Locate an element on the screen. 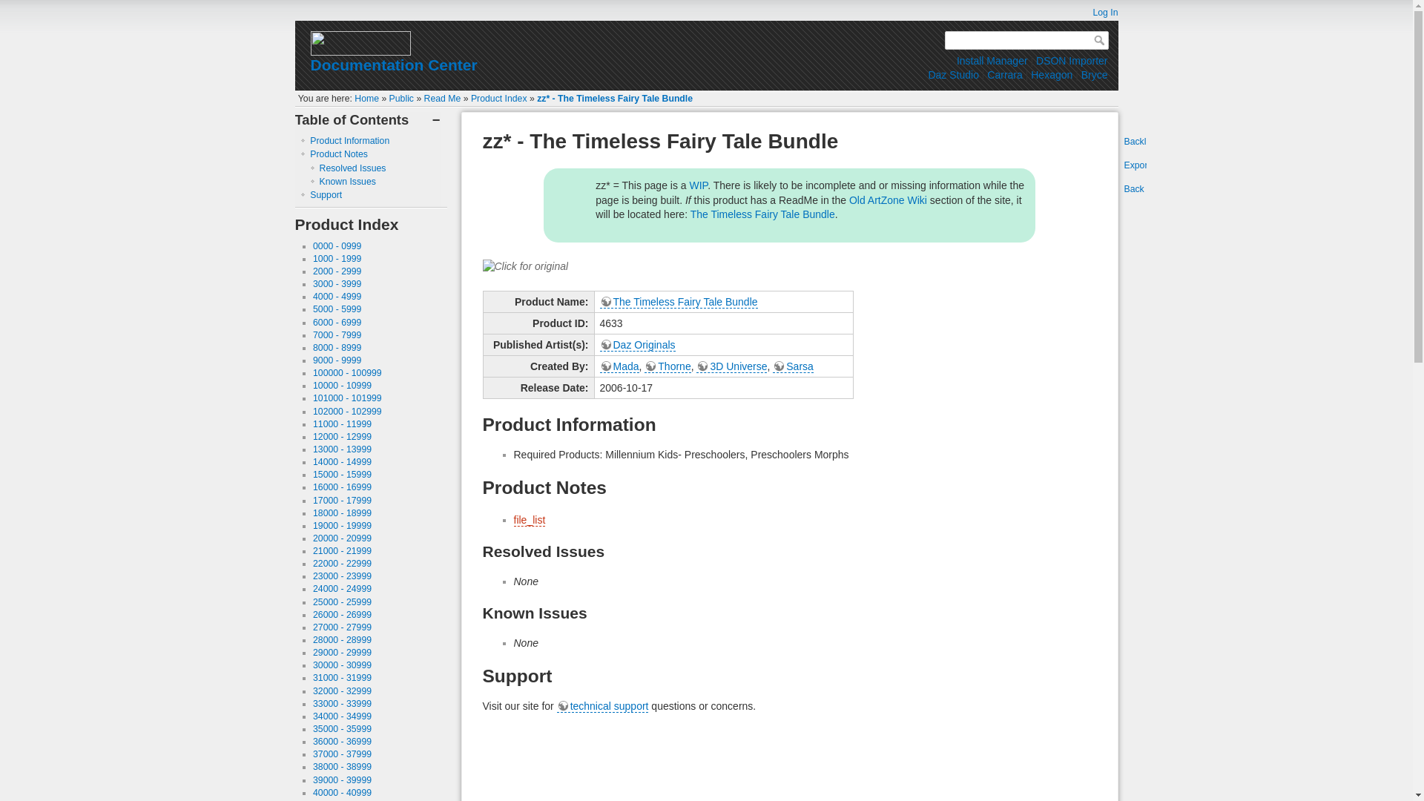 This screenshot has width=1424, height=801. public:software:dazstudio:start is located at coordinates (953, 74).